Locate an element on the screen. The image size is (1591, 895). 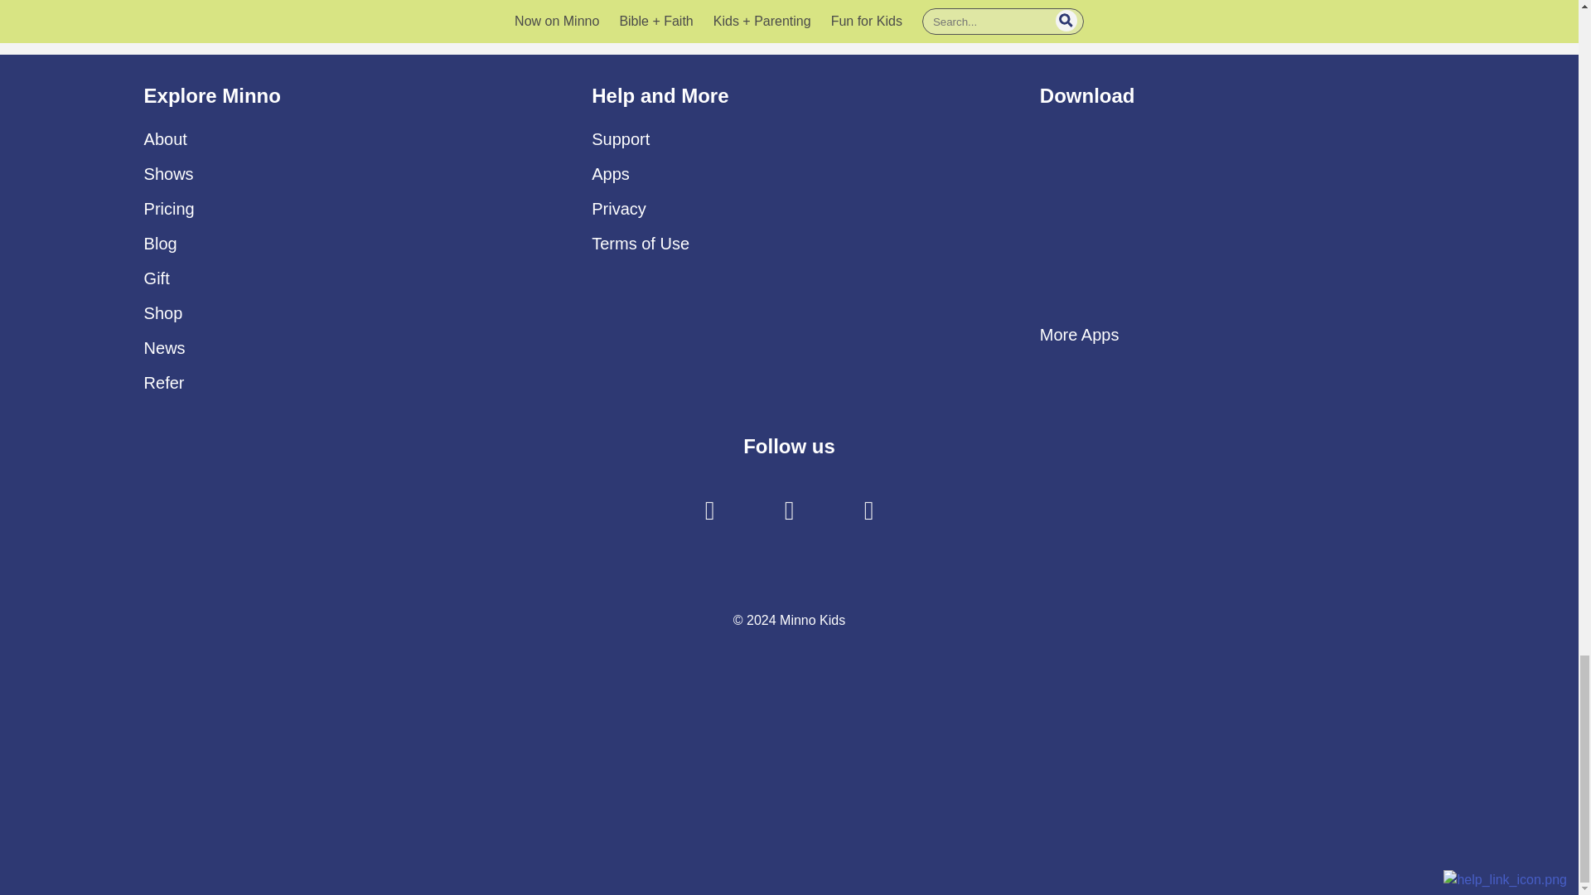
Support is located at coordinates (620, 139).